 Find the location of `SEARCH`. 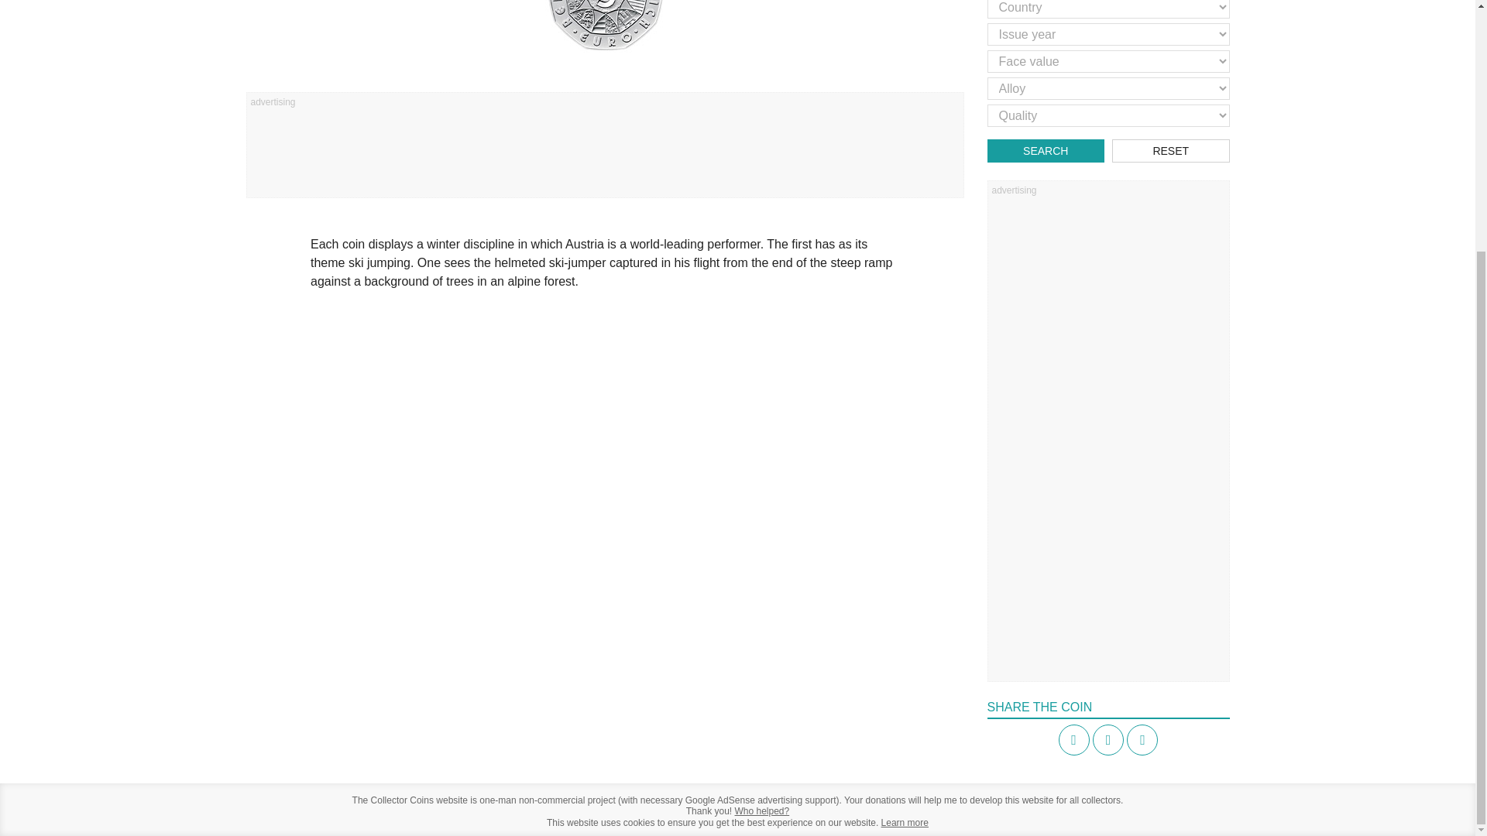

SEARCH is located at coordinates (1046, 150).